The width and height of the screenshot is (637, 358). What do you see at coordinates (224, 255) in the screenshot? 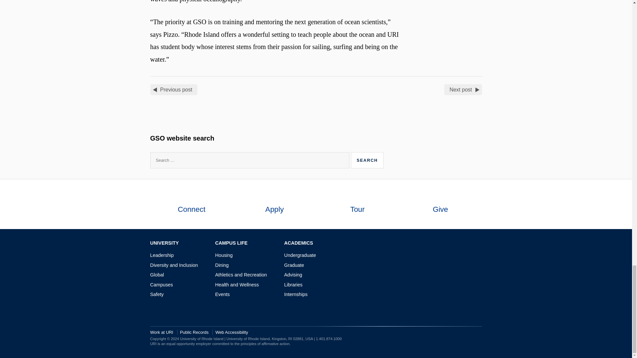
I see `Housing` at bounding box center [224, 255].